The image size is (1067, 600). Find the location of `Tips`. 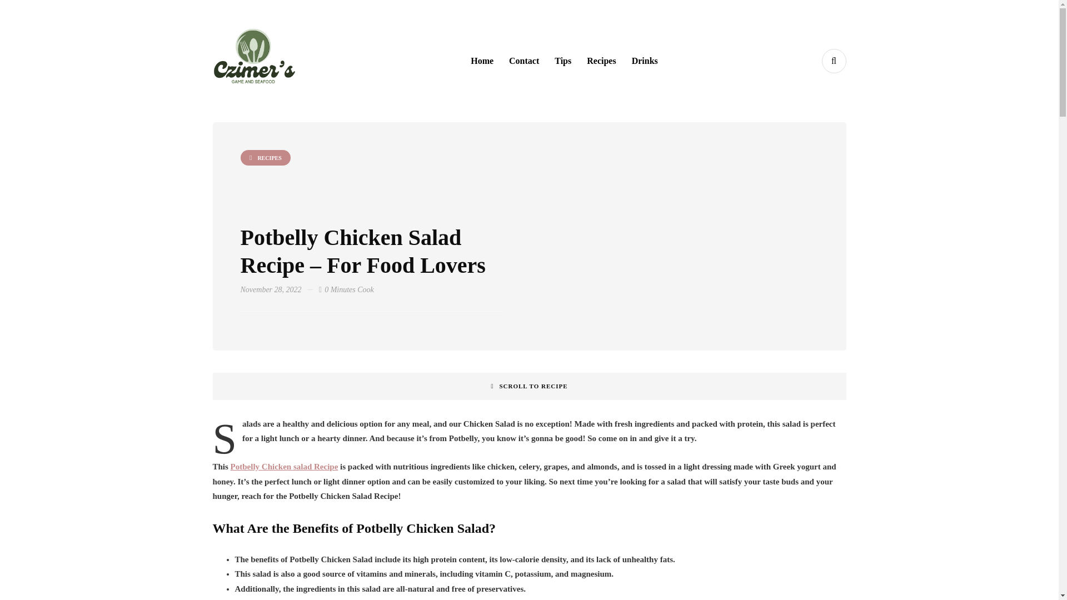

Tips is located at coordinates (562, 61).